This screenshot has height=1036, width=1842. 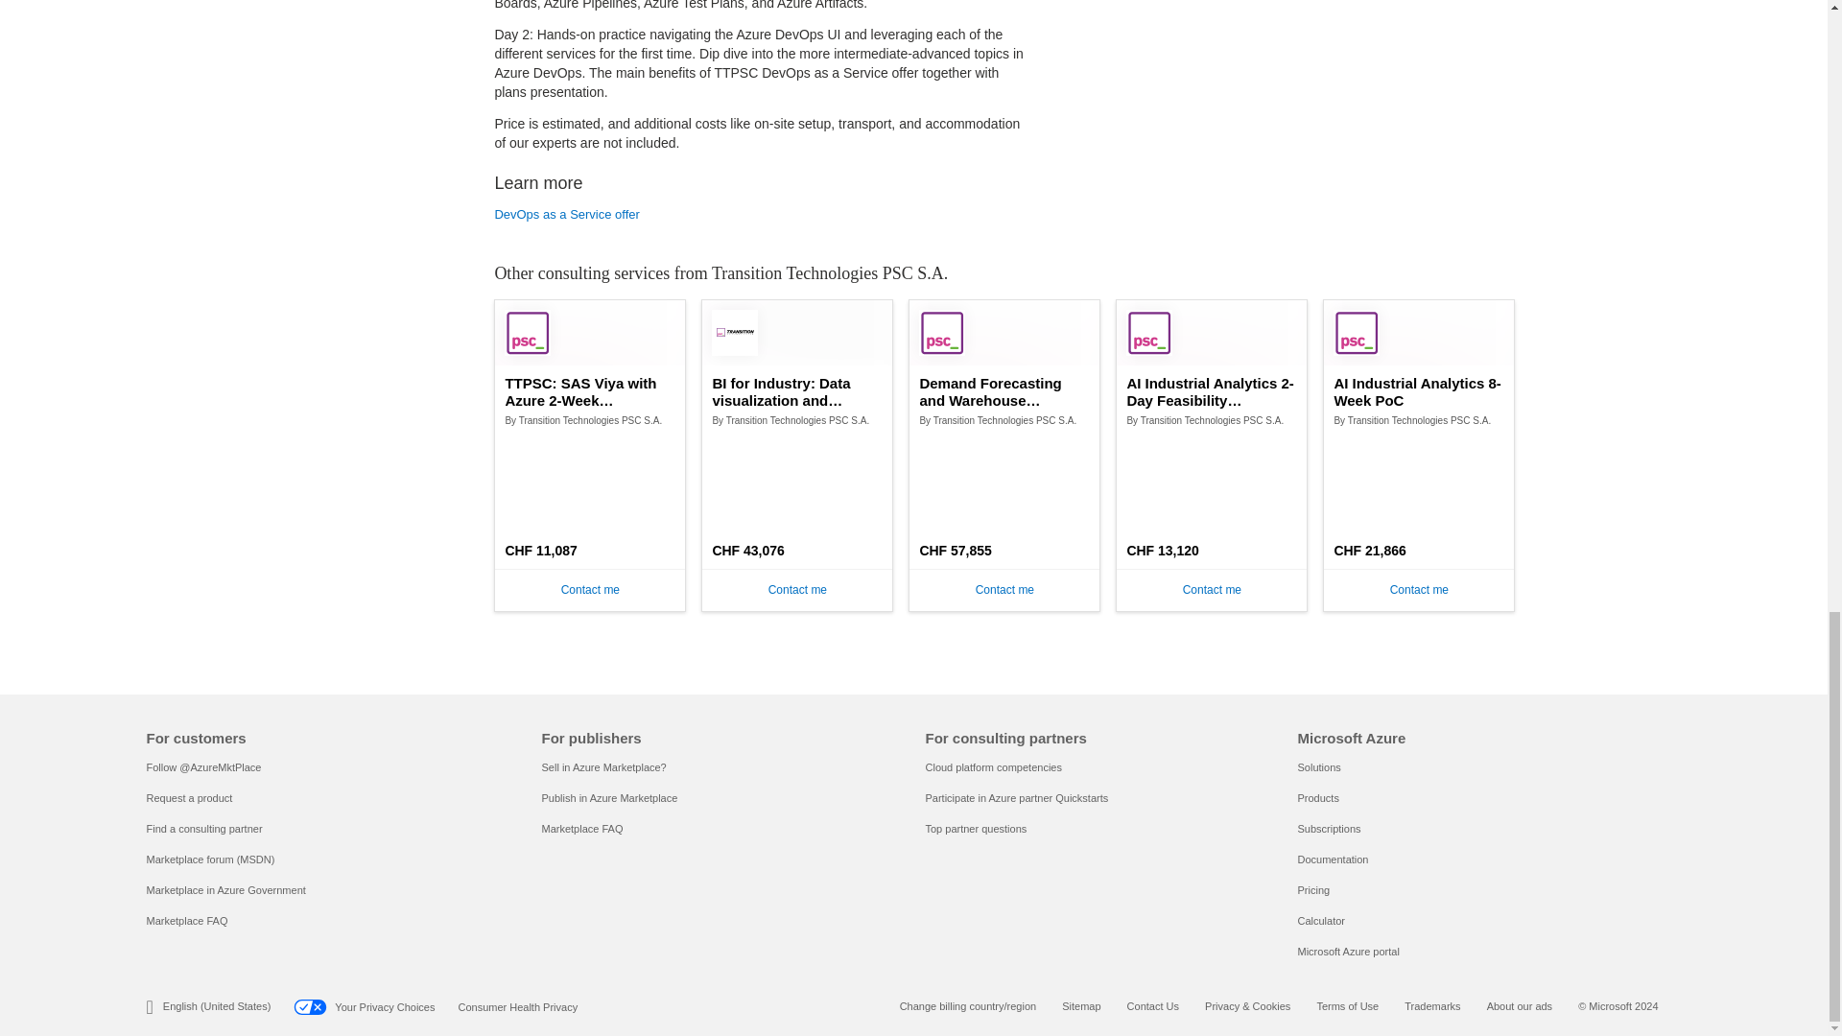 What do you see at coordinates (1004, 391) in the screenshot?
I see `Demand Forecasting and Warehouse Optimization 8-Week PoC` at bounding box center [1004, 391].